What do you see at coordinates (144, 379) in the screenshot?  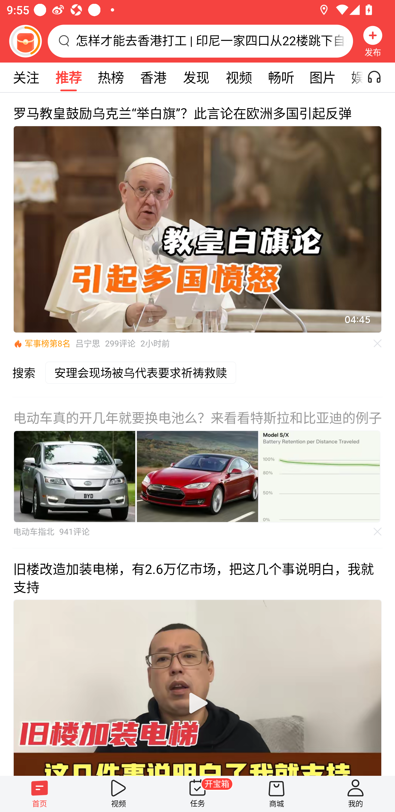 I see `安理会现场被乌代表要求祈祷救赎` at bounding box center [144, 379].